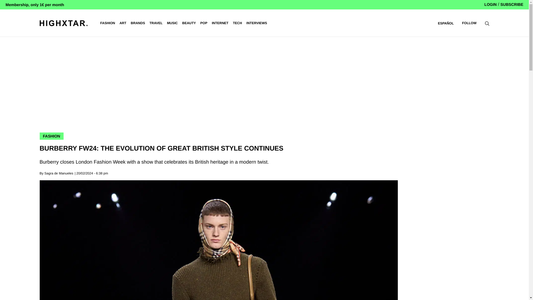 The width and height of the screenshot is (533, 300). Describe the element at coordinates (491, 4) in the screenshot. I see `LOGIN` at that location.